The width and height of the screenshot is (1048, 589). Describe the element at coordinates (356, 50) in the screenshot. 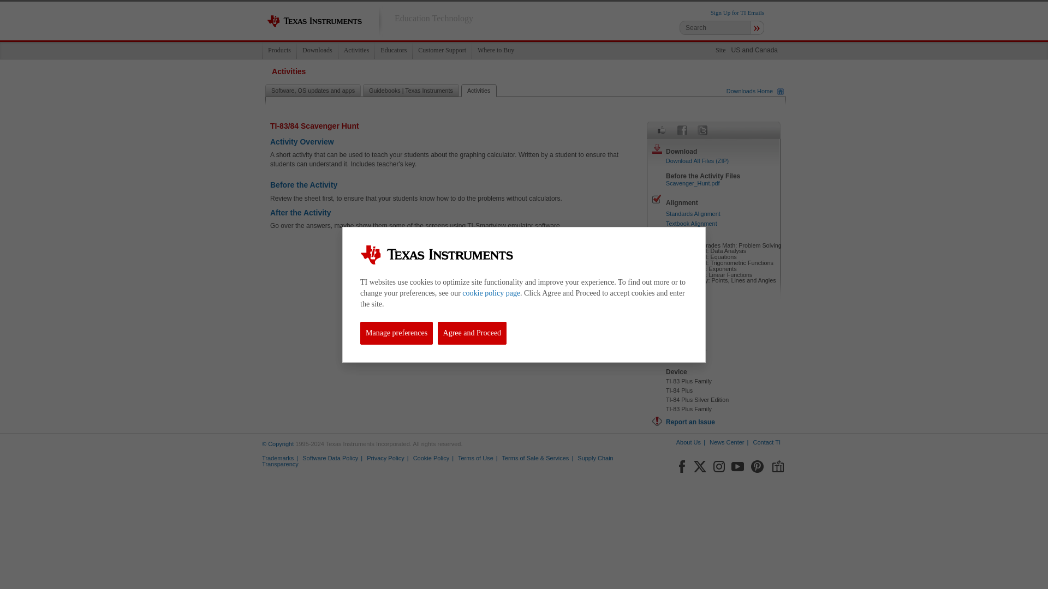

I see `Activities` at that location.